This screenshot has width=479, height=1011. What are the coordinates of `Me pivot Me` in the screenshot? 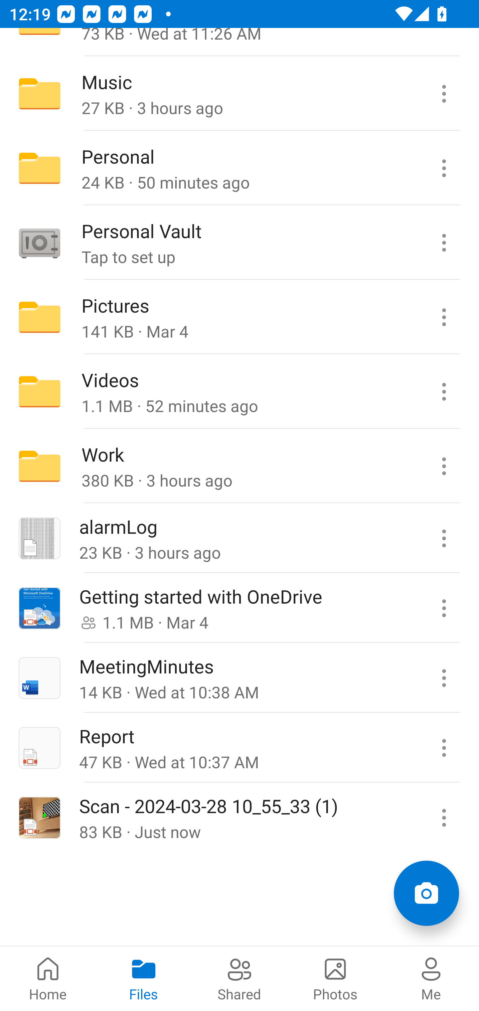 It's located at (431, 978).